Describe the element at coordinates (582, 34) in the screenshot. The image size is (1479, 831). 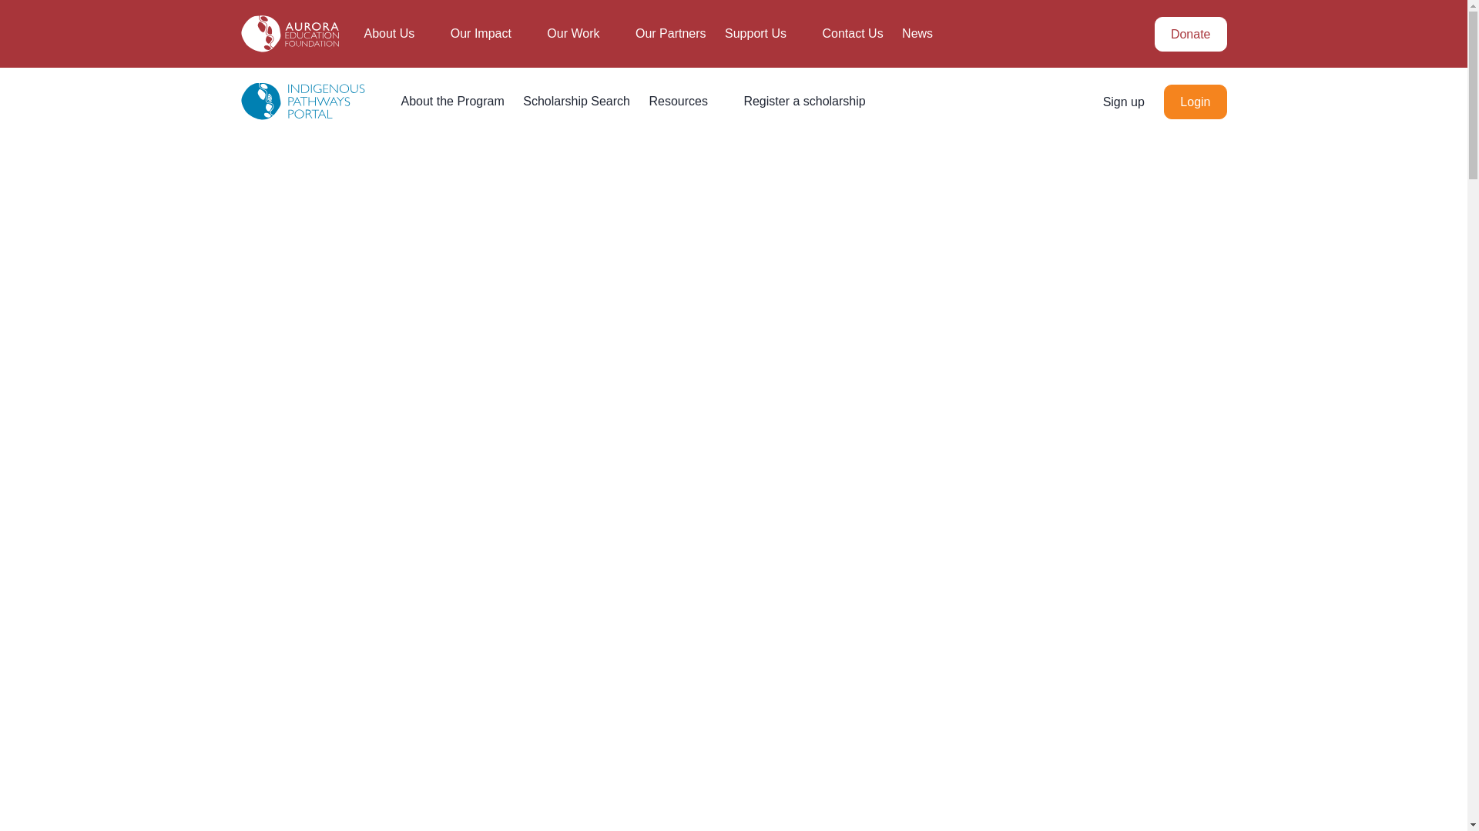
I see `Our Work` at that location.